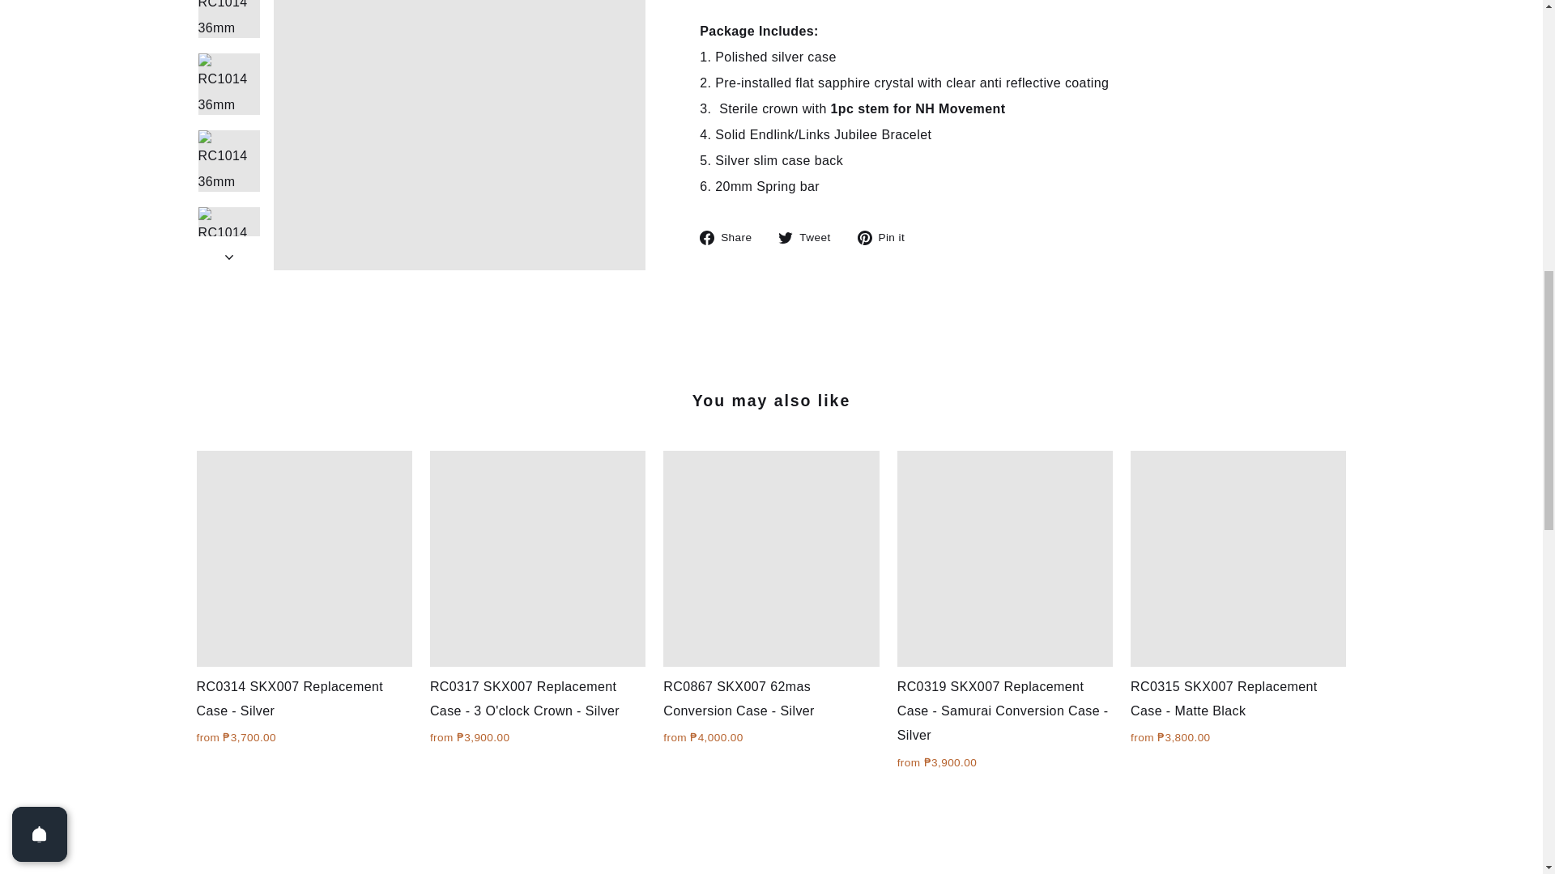 The width and height of the screenshot is (1555, 874). Describe the element at coordinates (731, 236) in the screenshot. I see `Share on Facebook` at that location.